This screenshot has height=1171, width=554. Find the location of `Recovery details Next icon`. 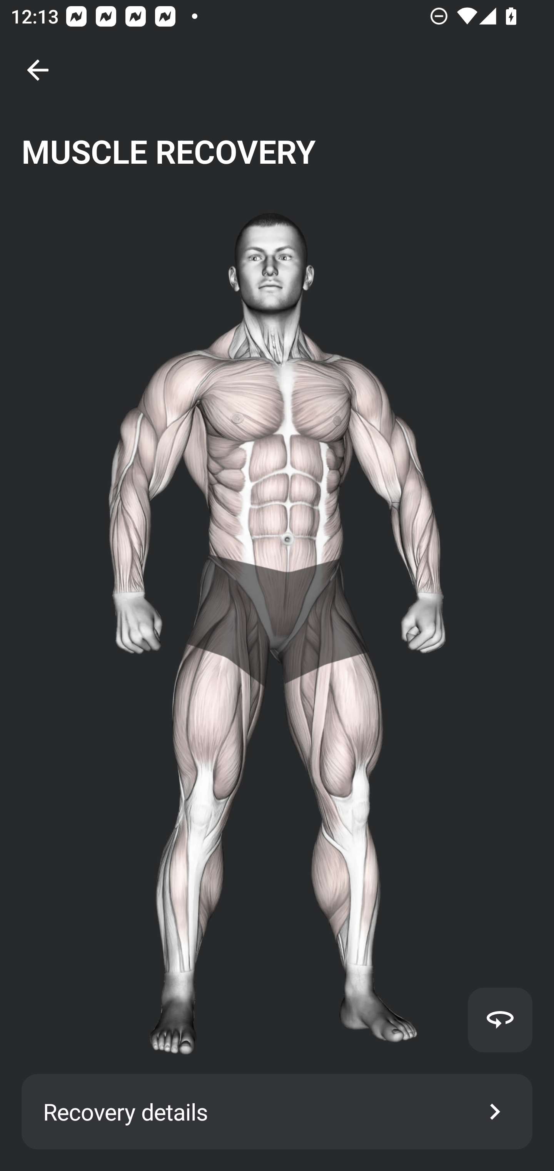

Recovery details Next icon is located at coordinates (277, 1112).